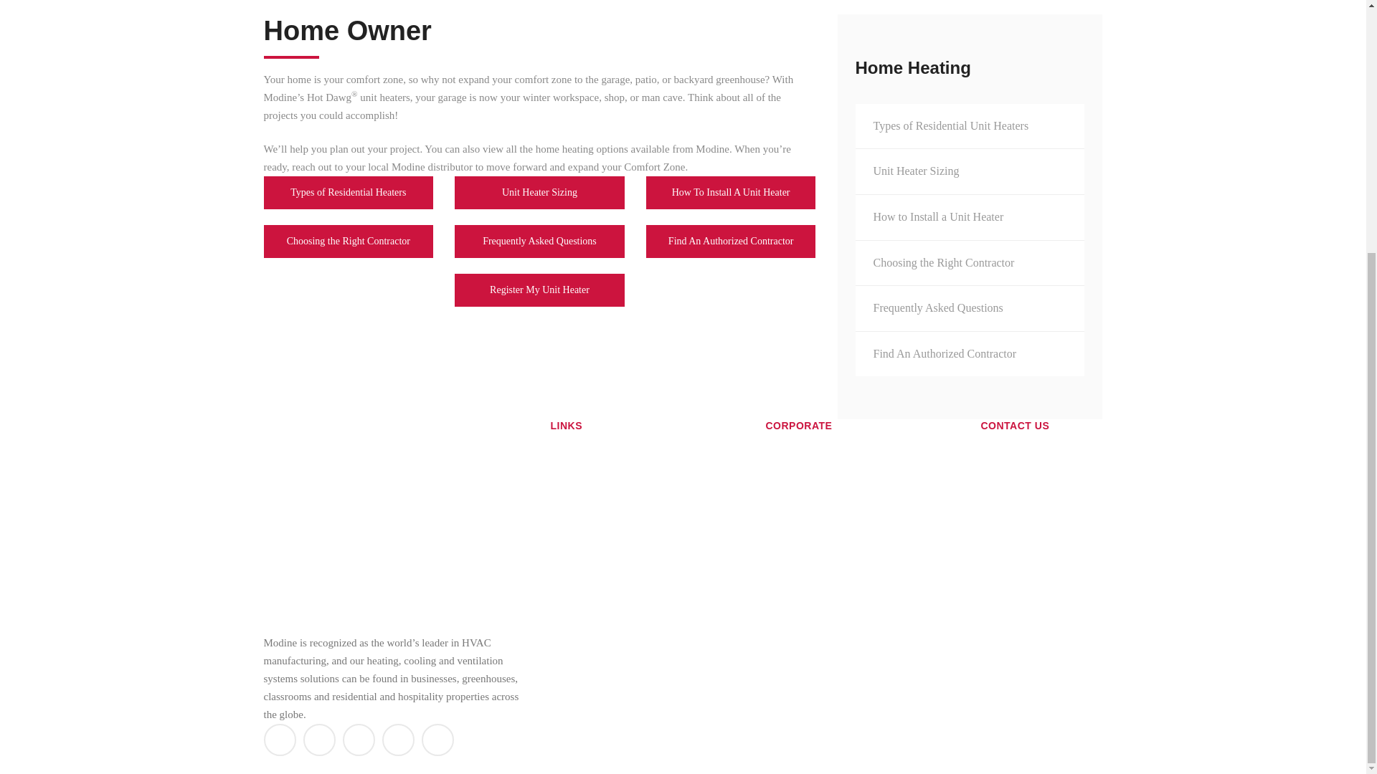  What do you see at coordinates (539, 290) in the screenshot?
I see `Register My Unit Heater` at bounding box center [539, 290].